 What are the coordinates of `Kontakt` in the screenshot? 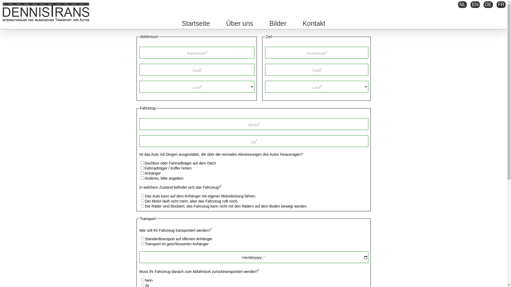 It's located at (314, 23).